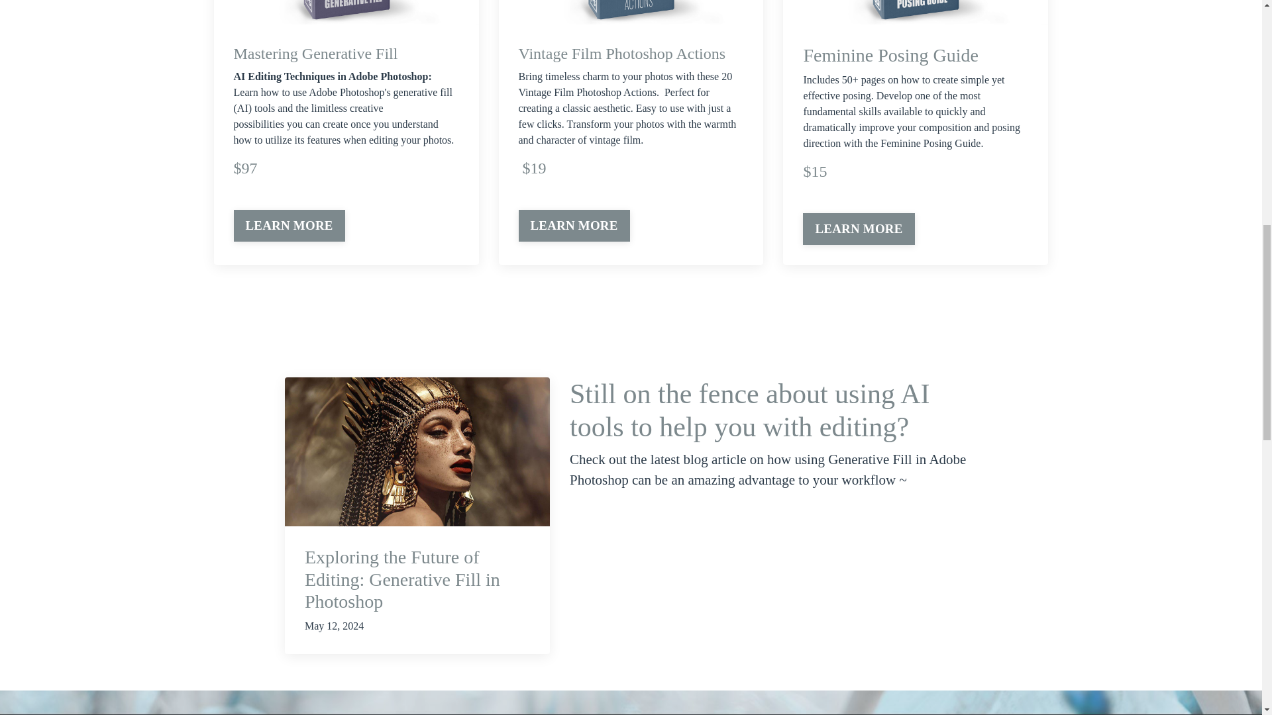 The width and height of the screenshot is (1272, 715). Describe the element at coordinates (859, 229) in the screenshot. I see `LEARN MORE` at that location.